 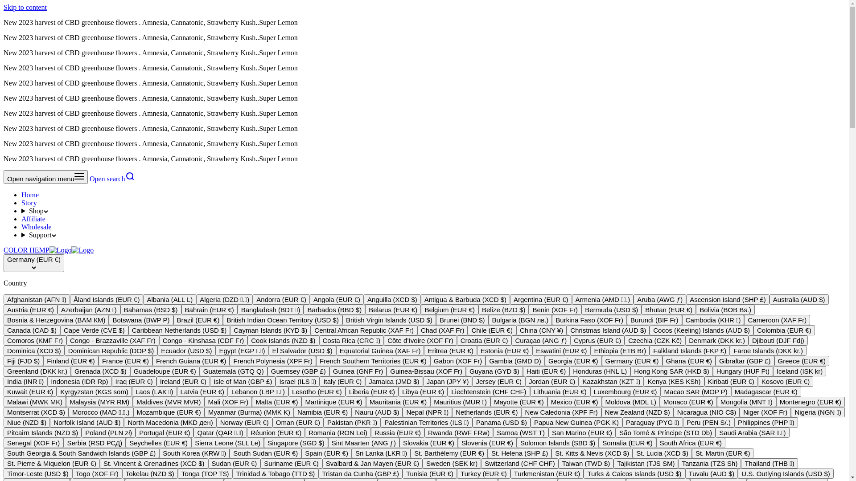 I want to click on Bolivia (BOB Bs.), so click(x=725, y=310).